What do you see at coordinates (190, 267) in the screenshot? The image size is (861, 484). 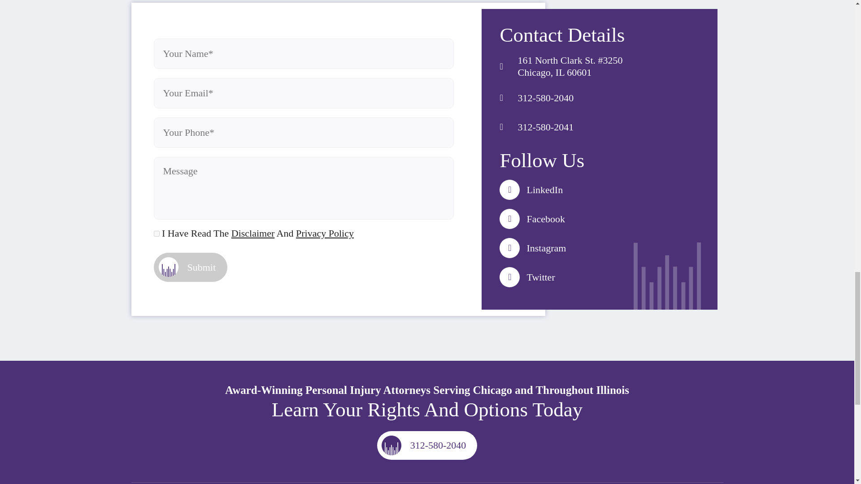 I see `Submit` at bounding box center [190, 267].